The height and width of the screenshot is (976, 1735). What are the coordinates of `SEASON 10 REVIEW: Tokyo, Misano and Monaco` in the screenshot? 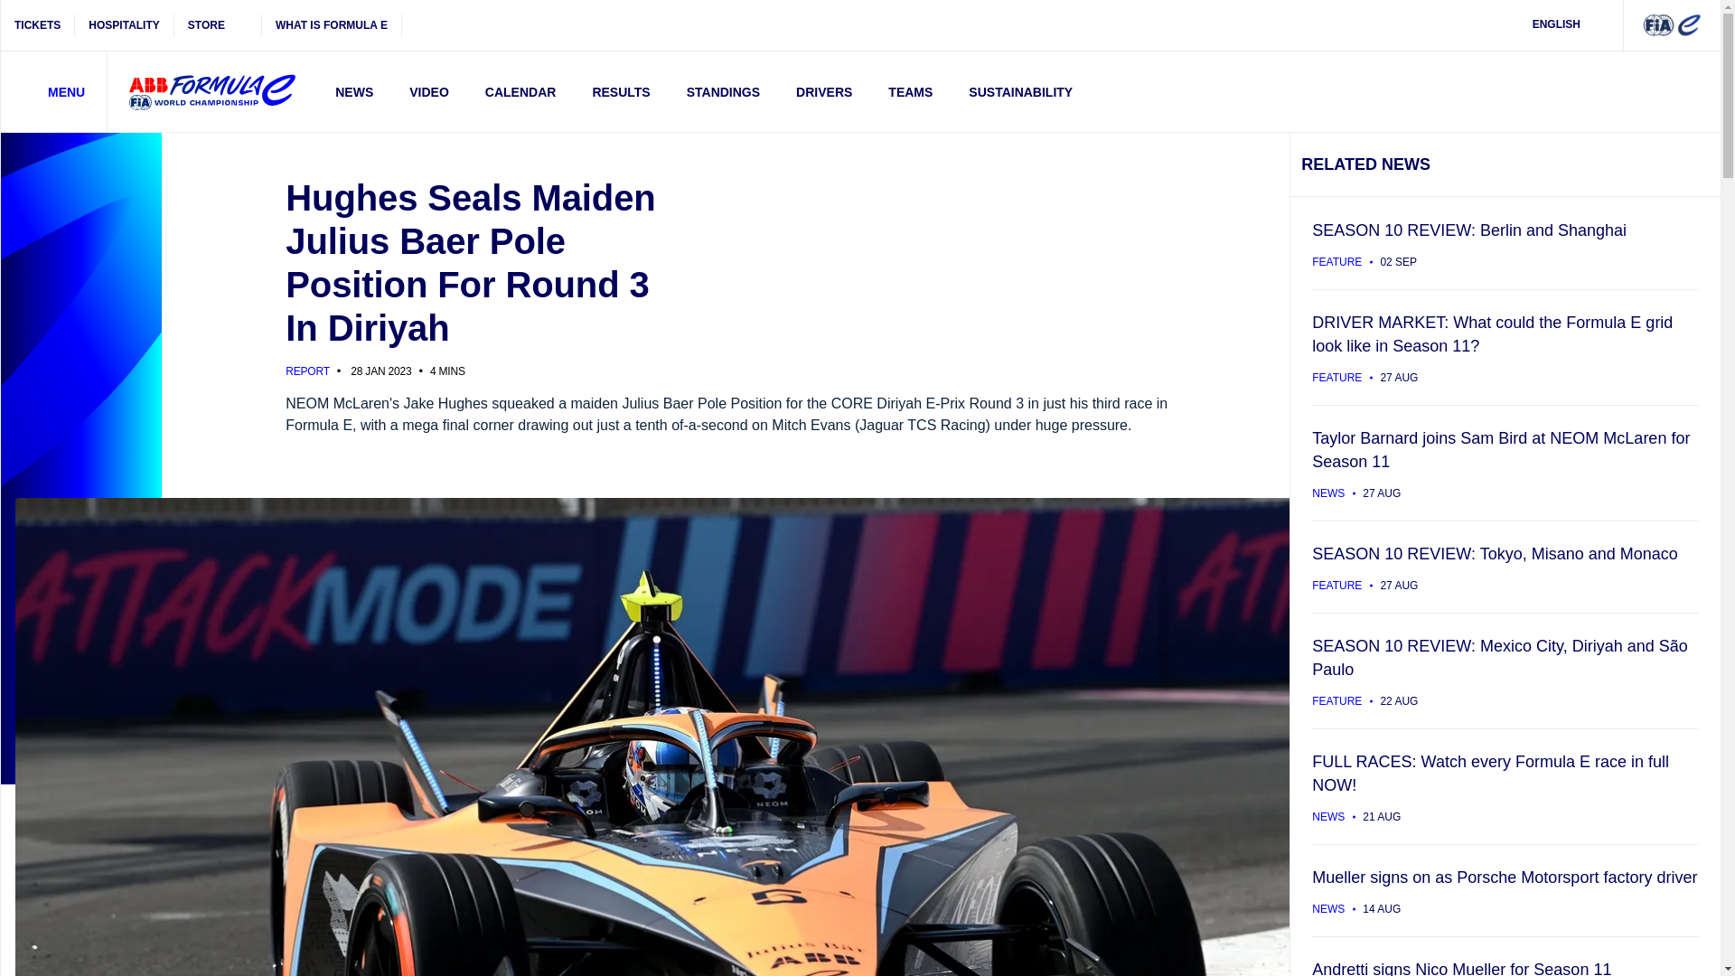 It's located at (1505, 567).